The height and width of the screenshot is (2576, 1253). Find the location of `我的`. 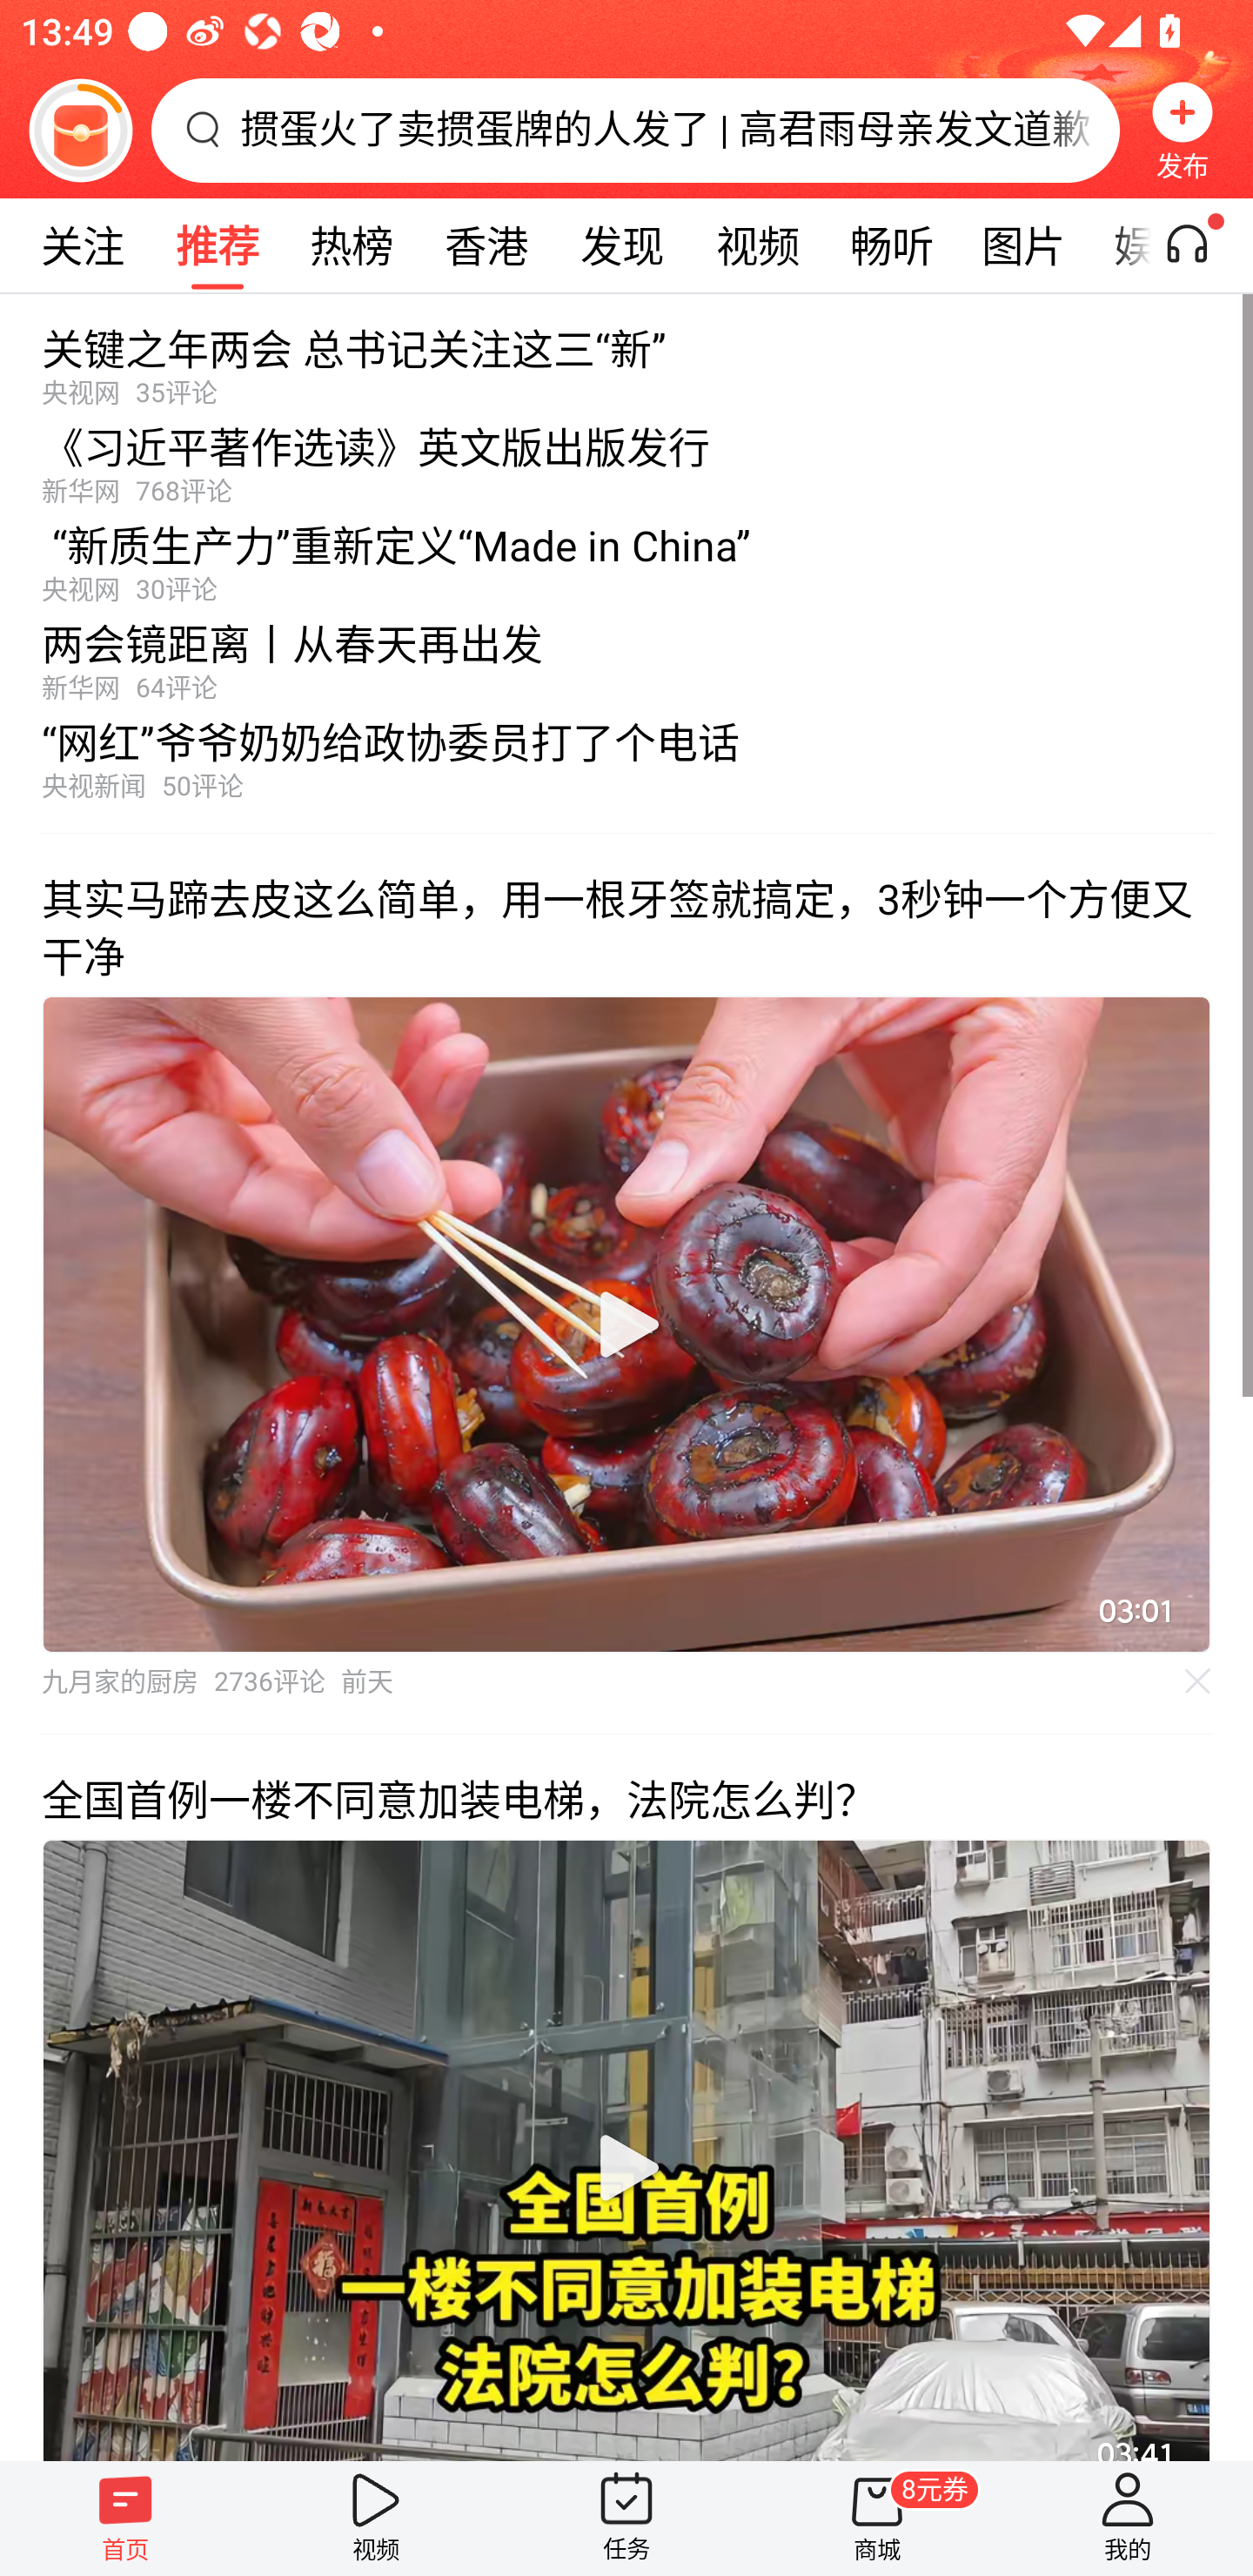

我的 is located at coordinates (1128, 2518).